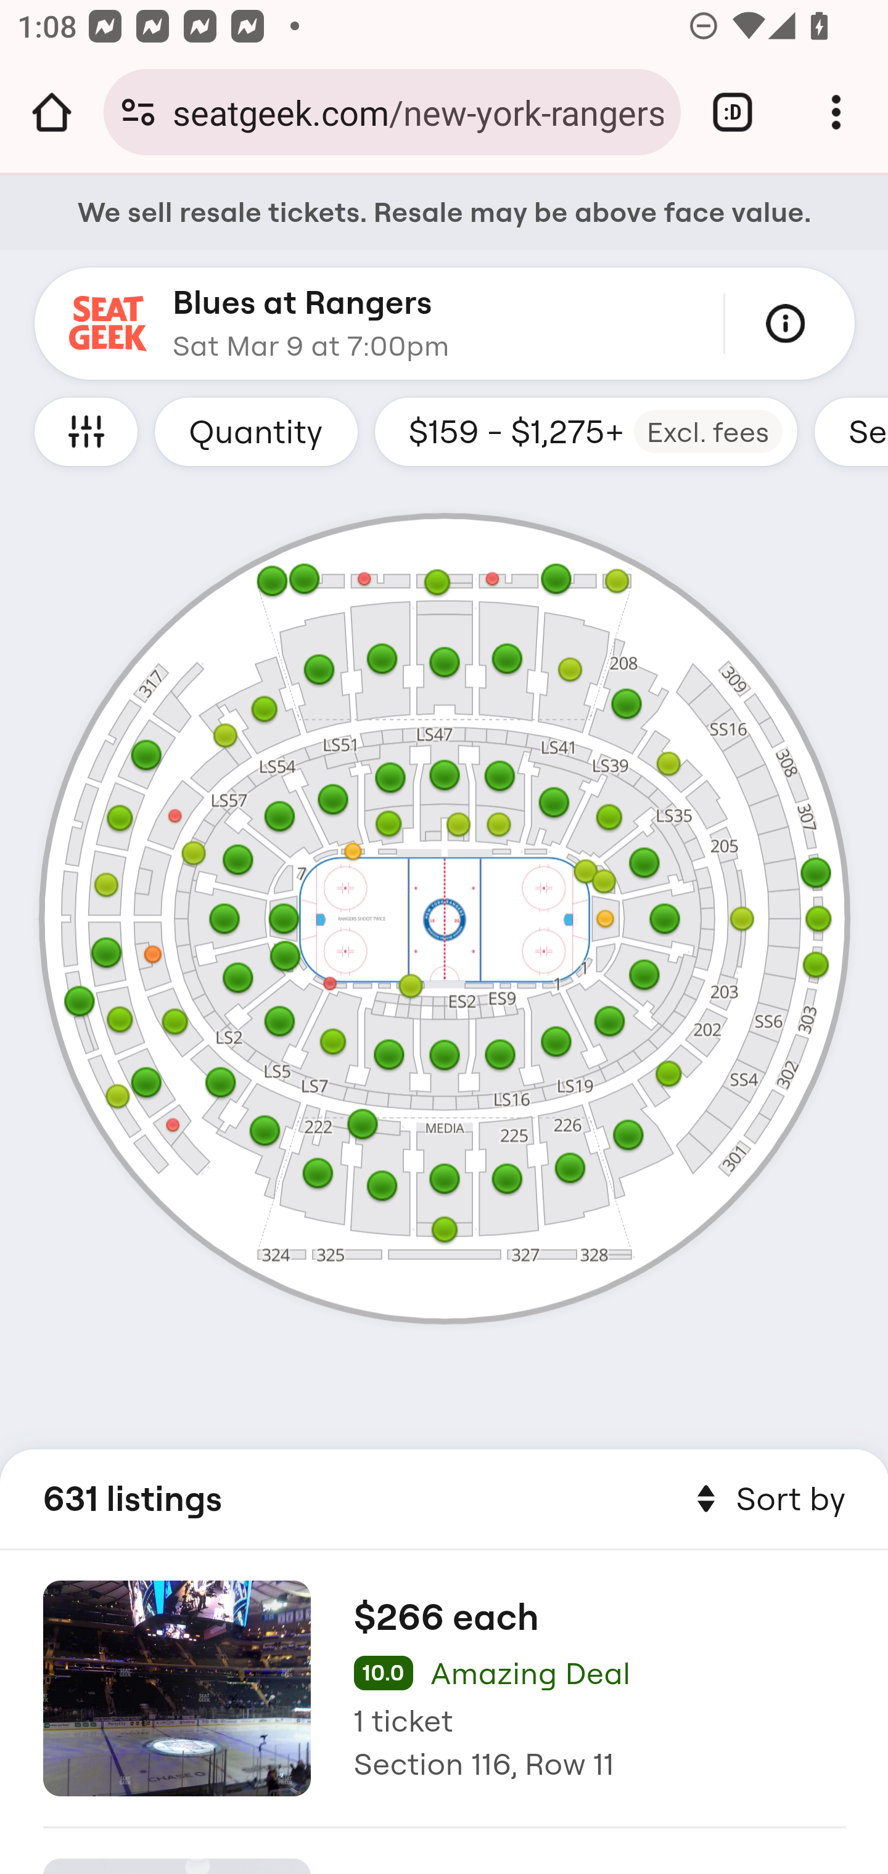 The height and width of the screenshot is (1874, 888). Describe the element at coordinates (733, 112) in the screenshot. I see `Switch or close tabs` at that location.